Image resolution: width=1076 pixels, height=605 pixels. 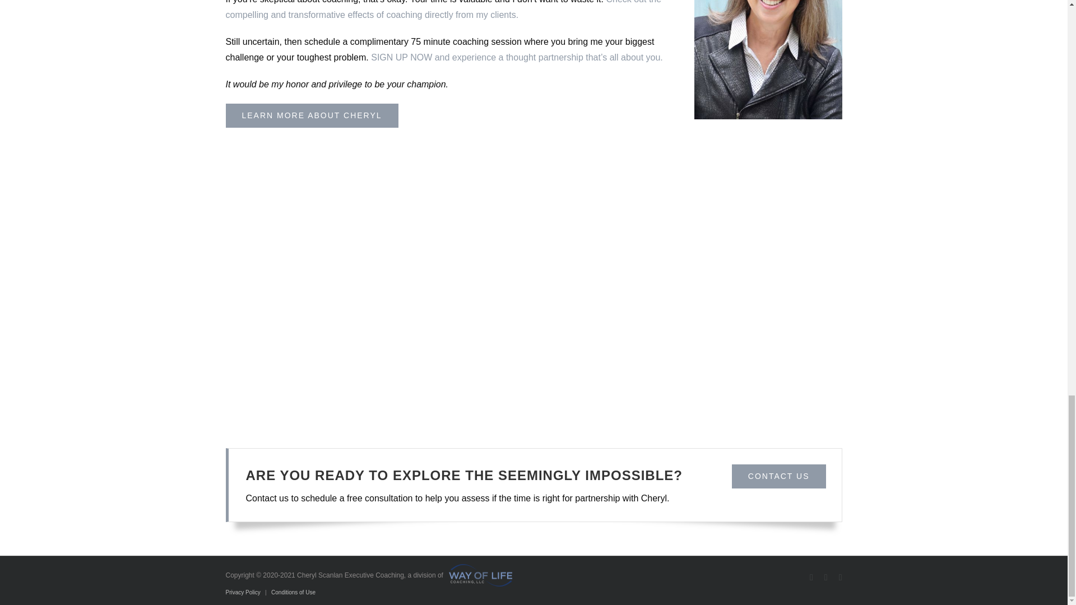 I want to click on LEARN MORE ABOUT CHERYL, so click(x=312, y=115).